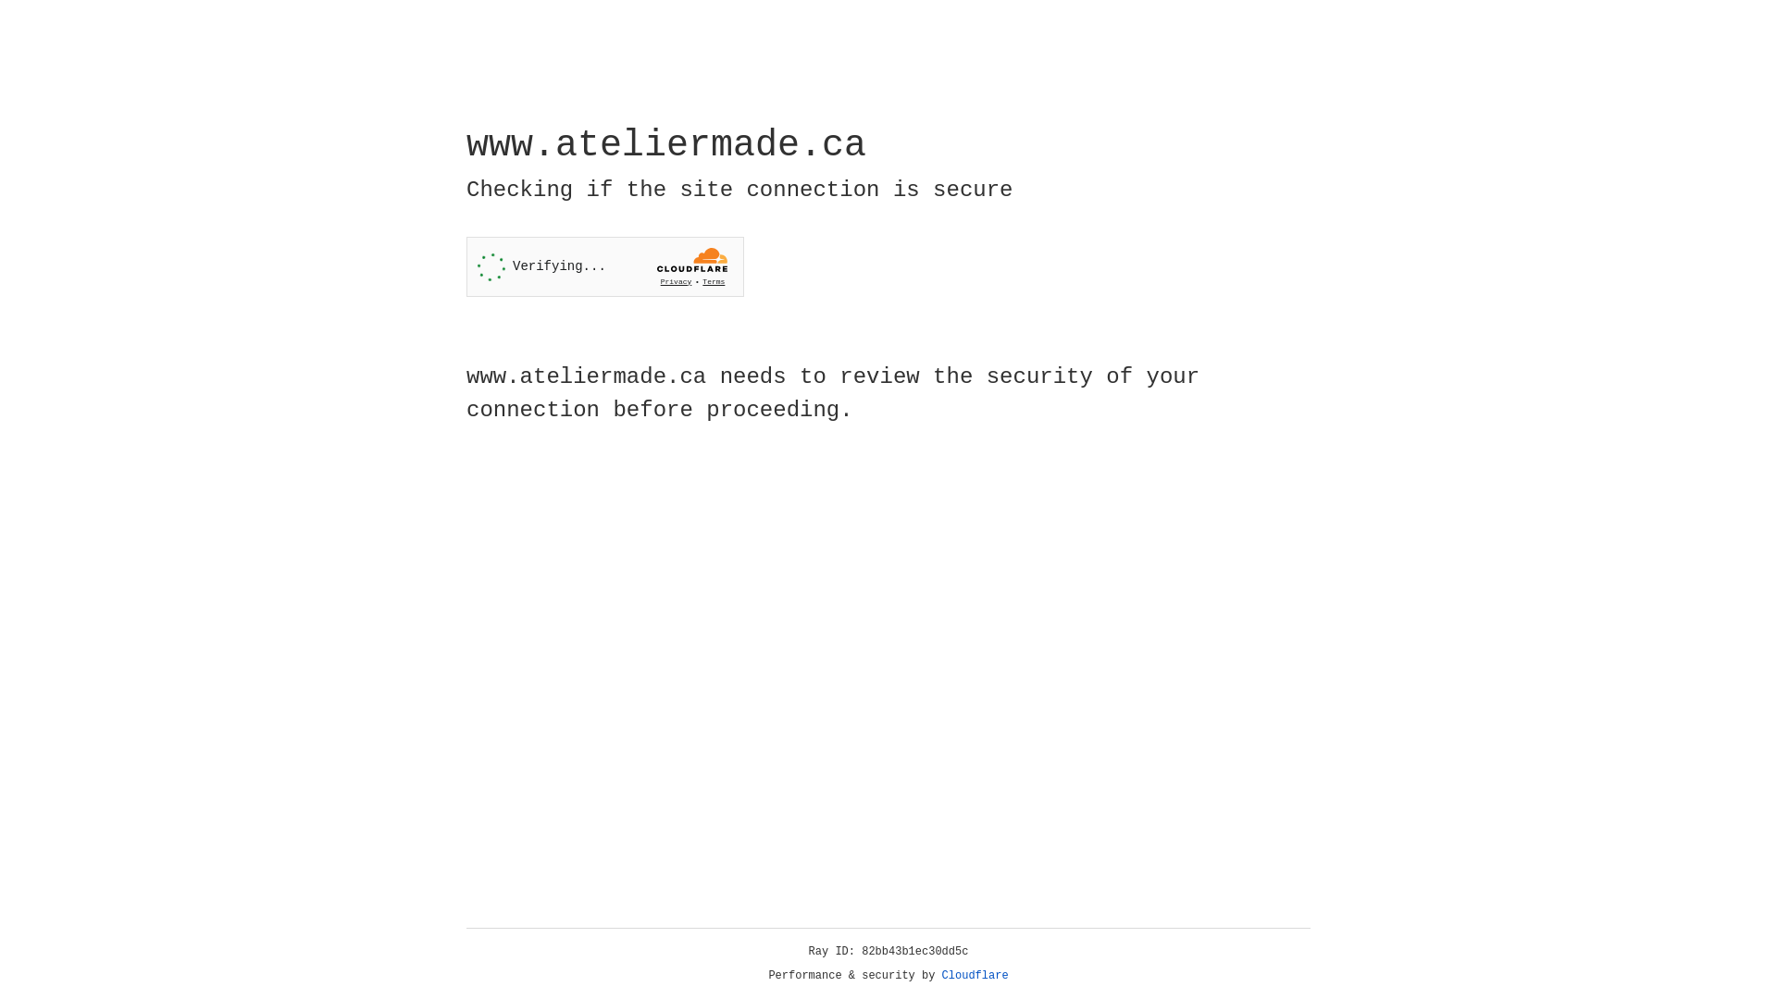 The height and width of the screenshot is (999, 1777). What do you see at coordinates (605, 266) in the screenshot?
I see `Widget containing a Cloudflare security challenge` at bounding box center [605, 266].